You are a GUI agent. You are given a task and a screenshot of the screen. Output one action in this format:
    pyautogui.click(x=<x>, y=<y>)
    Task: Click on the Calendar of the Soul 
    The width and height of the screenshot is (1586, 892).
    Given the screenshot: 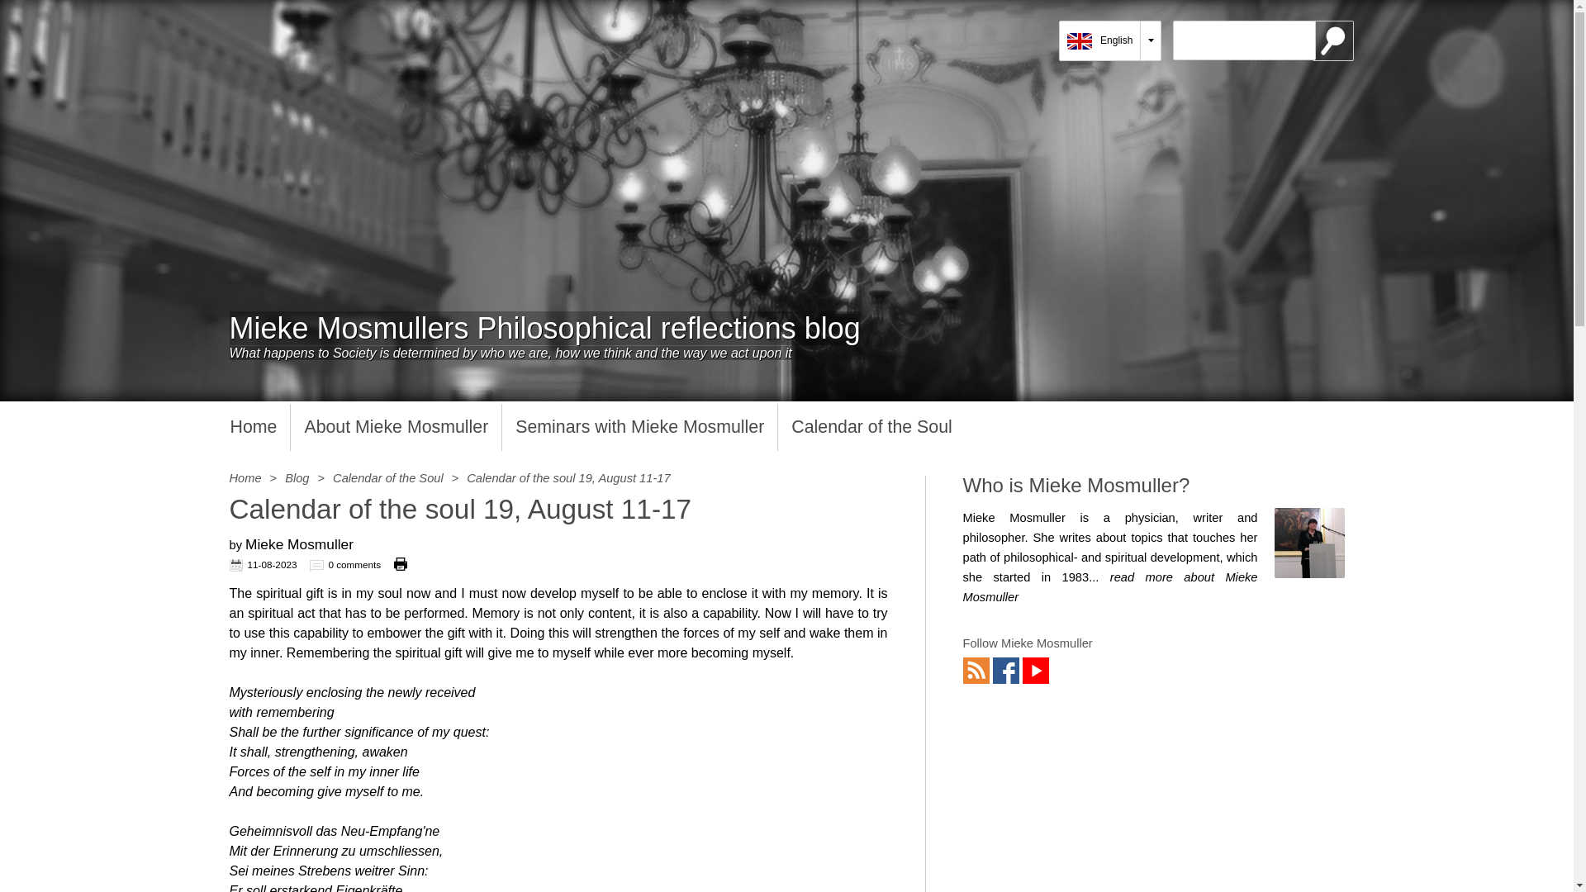 What is the action you would take?
    pyautogui.click(x=871, y=428)
    